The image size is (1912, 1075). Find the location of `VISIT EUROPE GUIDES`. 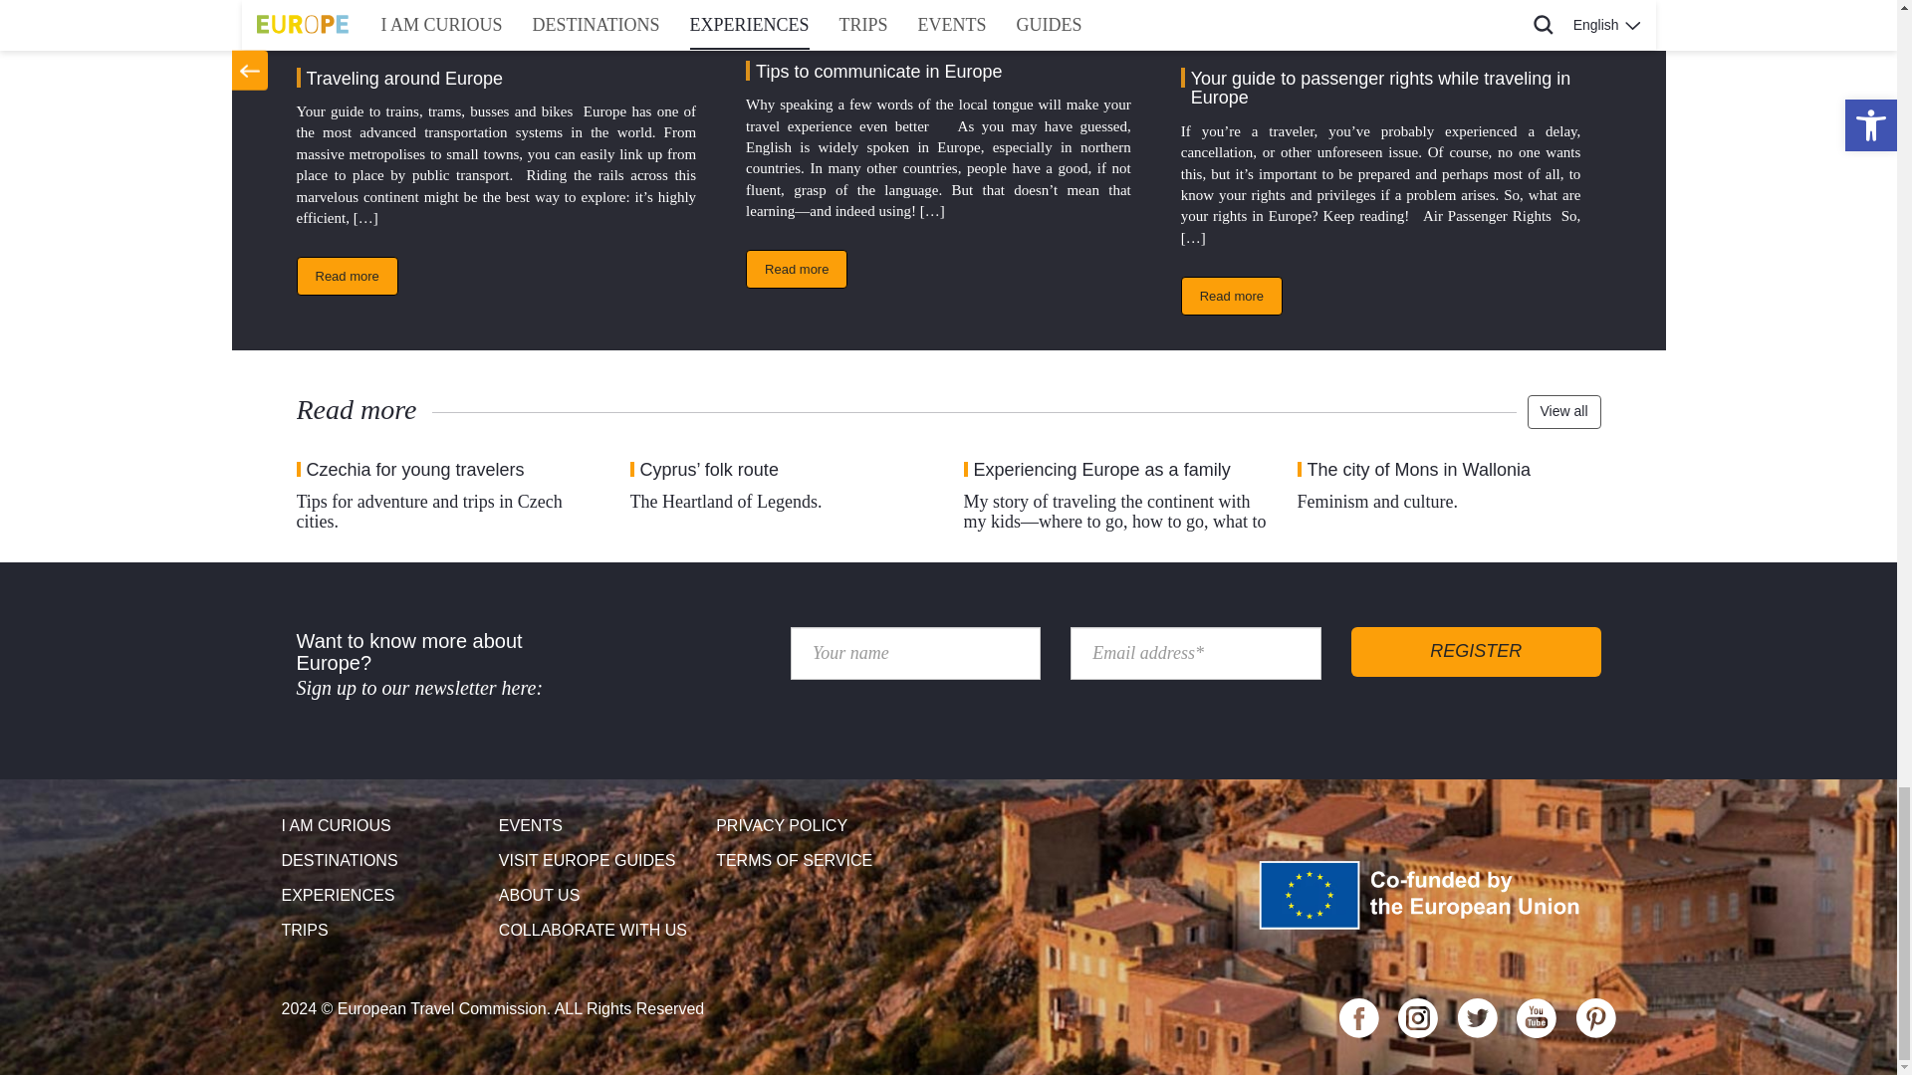

VISIT EUROPE GUIDES is located at coordinates (599, 861).